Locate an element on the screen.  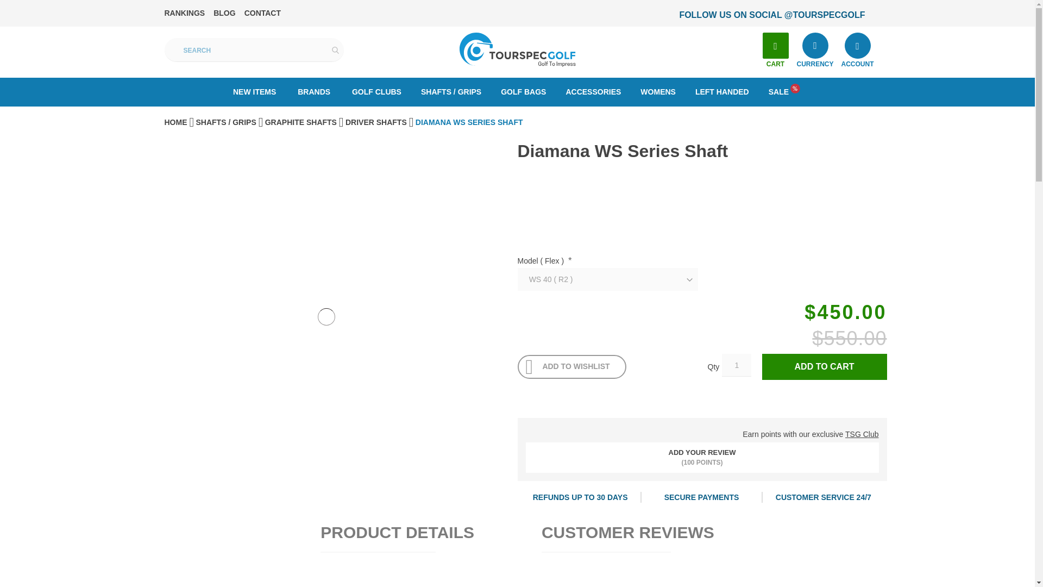
1 is located at coordinates (736, 365).